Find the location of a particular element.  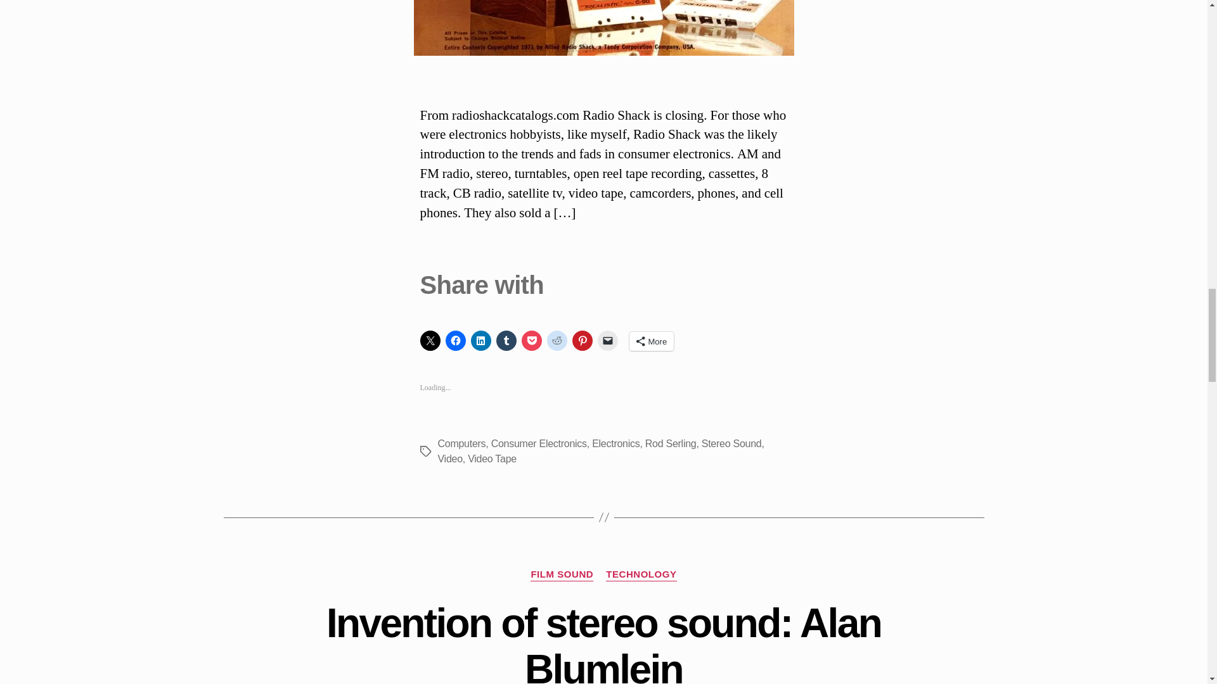

Click to share on X is located at coordinates (430, 341).